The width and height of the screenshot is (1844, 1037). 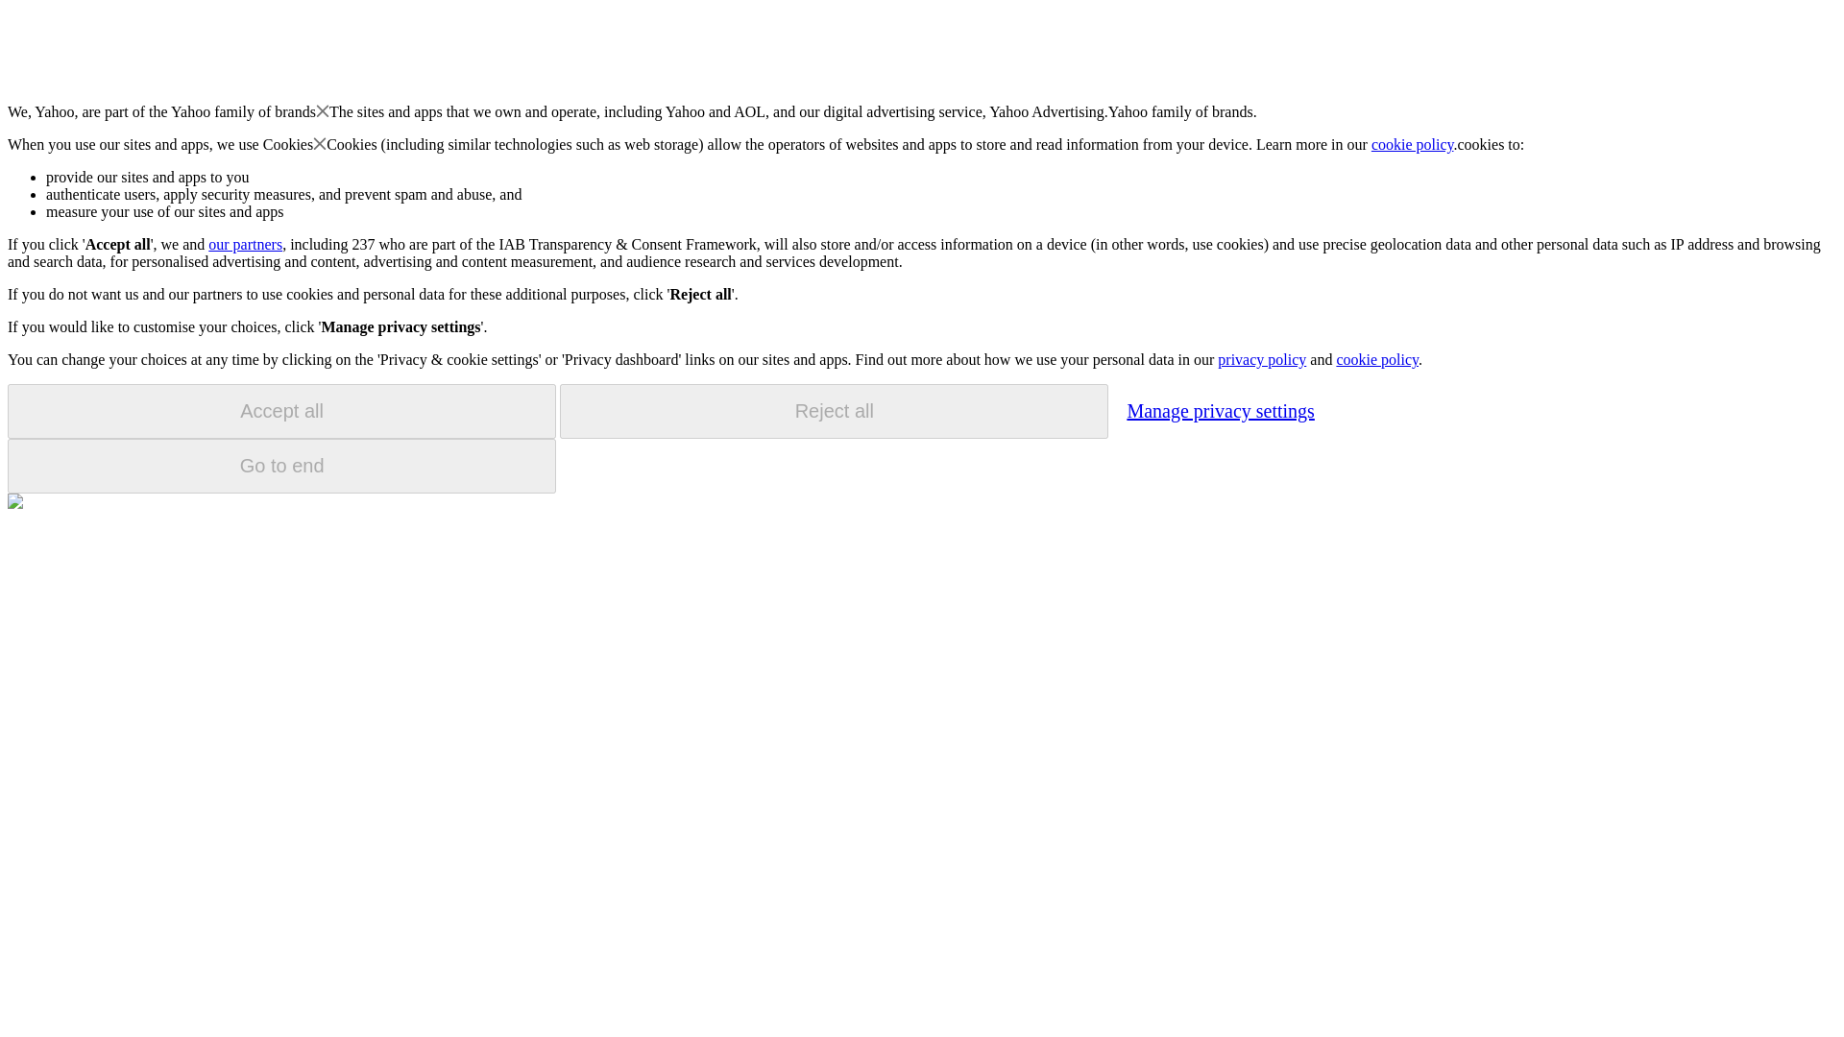 I want to click on cookie policy, so click(x=1376, y=359).